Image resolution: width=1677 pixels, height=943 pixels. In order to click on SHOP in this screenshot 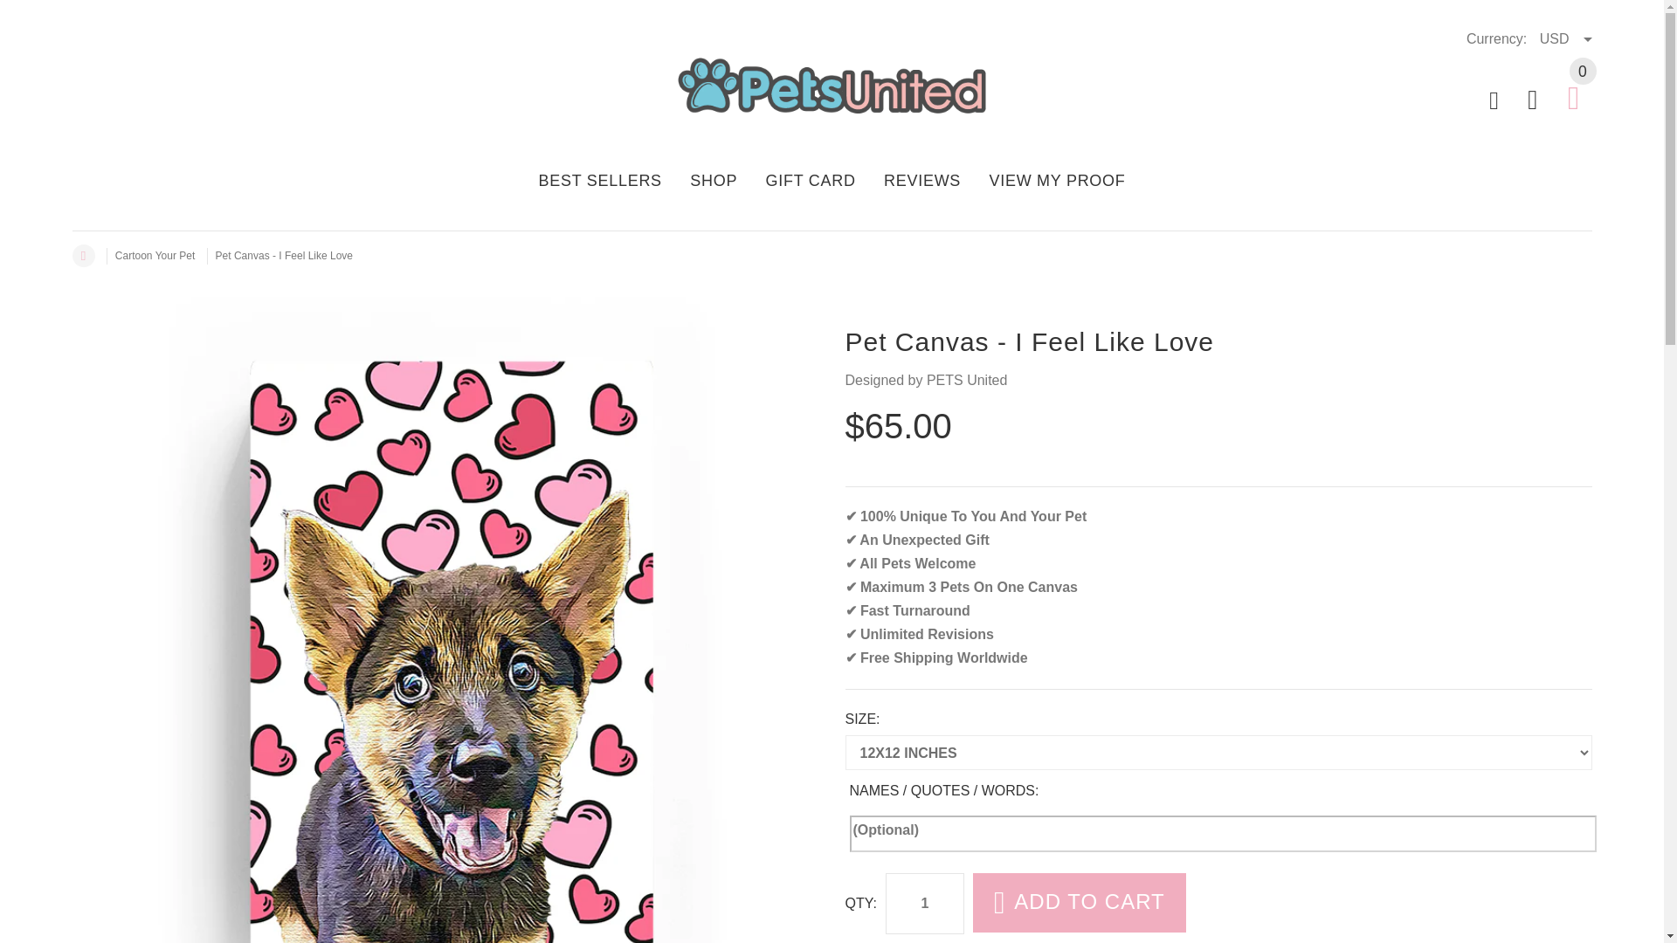, I will do `click(713, 179)`.